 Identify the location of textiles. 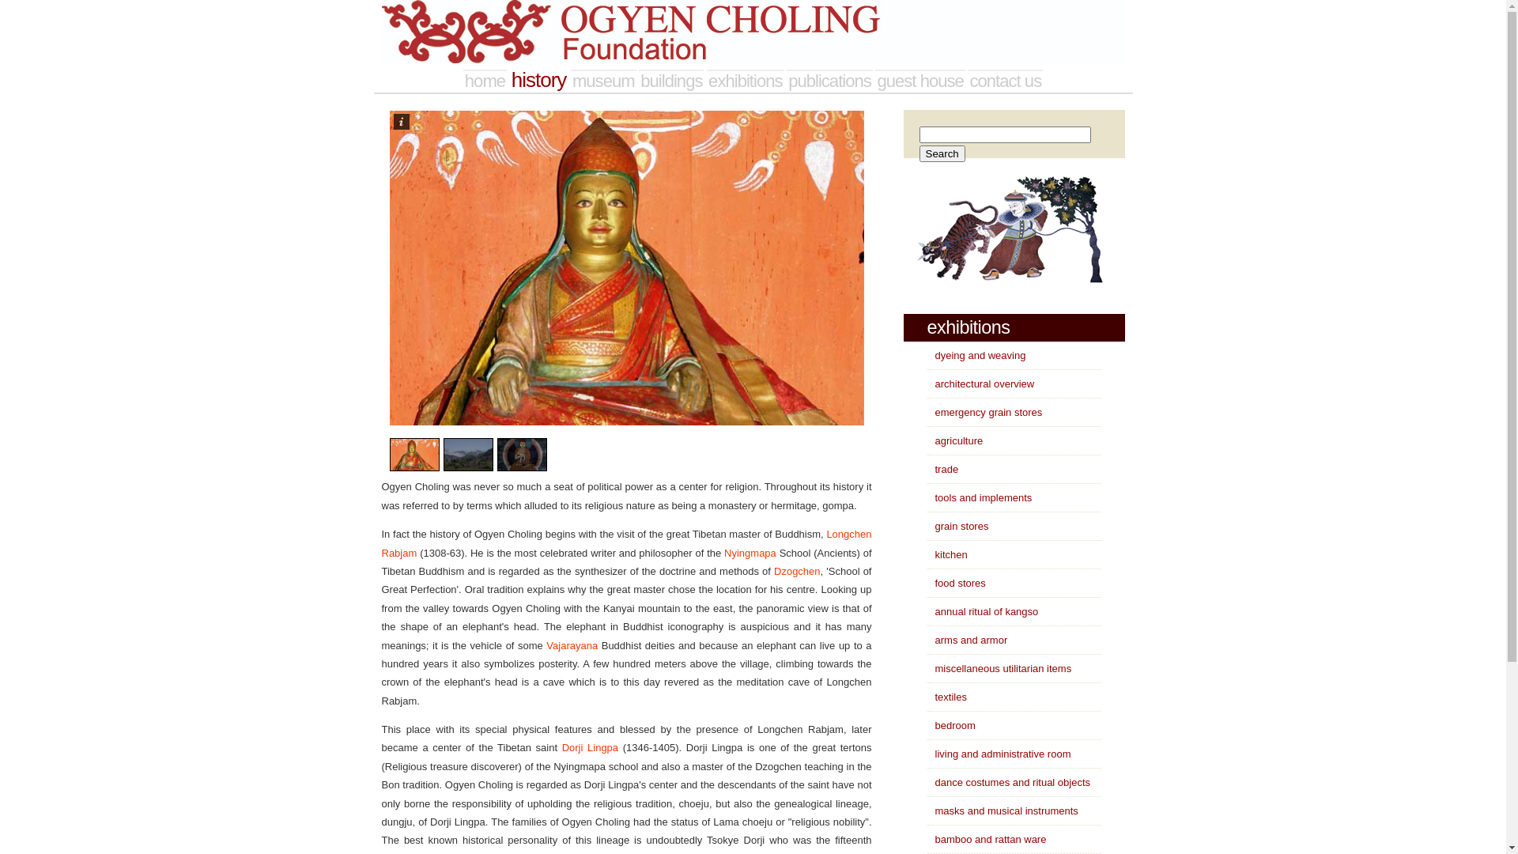
(946, 697).